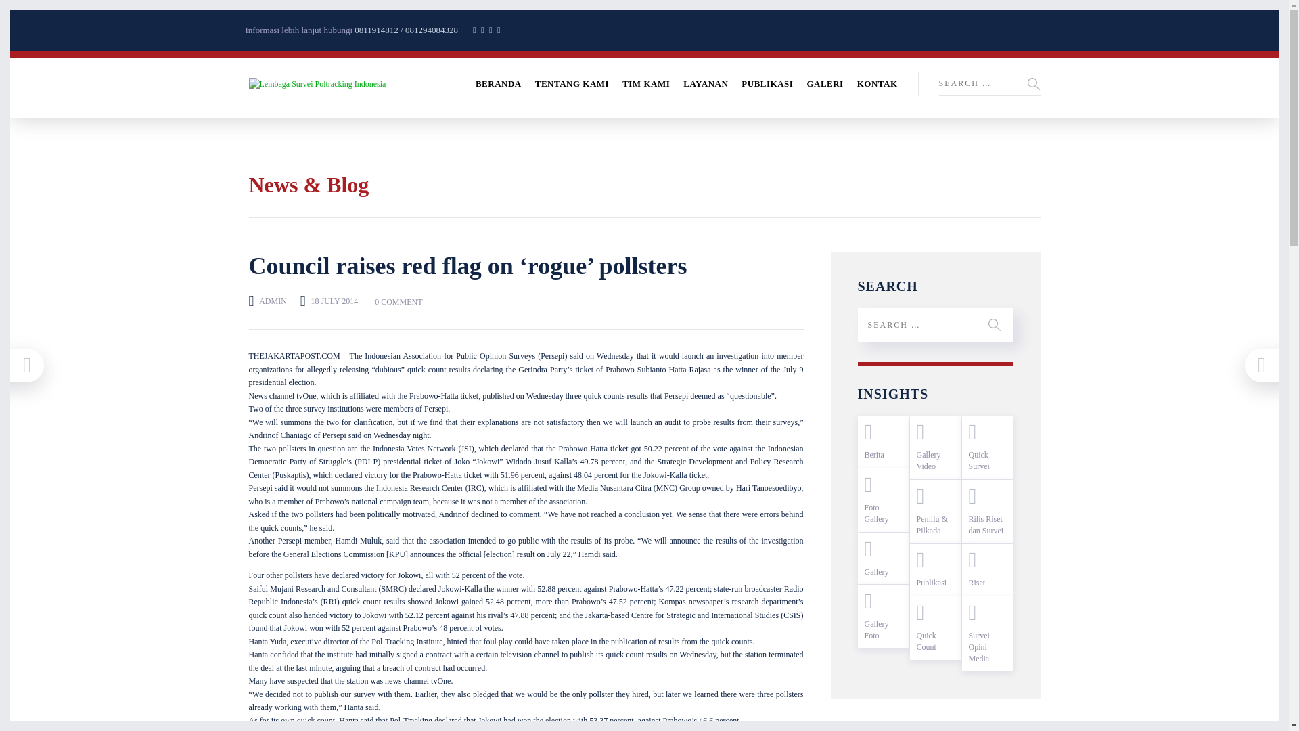 The image size is (1299, 731). What do you see at coordinates (995, 325) in the screenshot?
I see `Search` at bounding box center [995, 325].